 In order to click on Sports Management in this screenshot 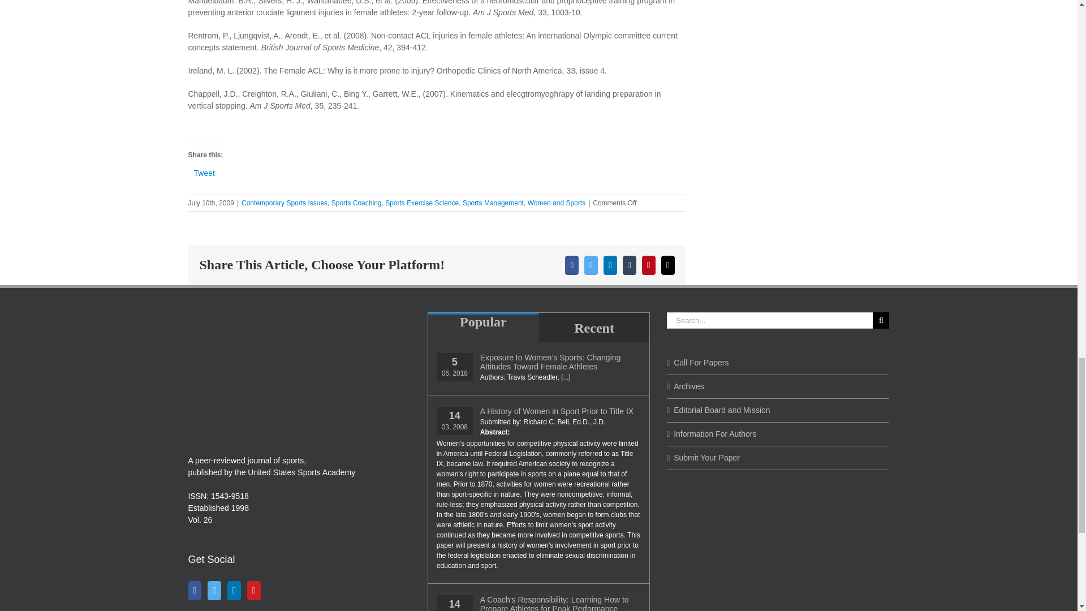, I will do `click(493, 203)`.